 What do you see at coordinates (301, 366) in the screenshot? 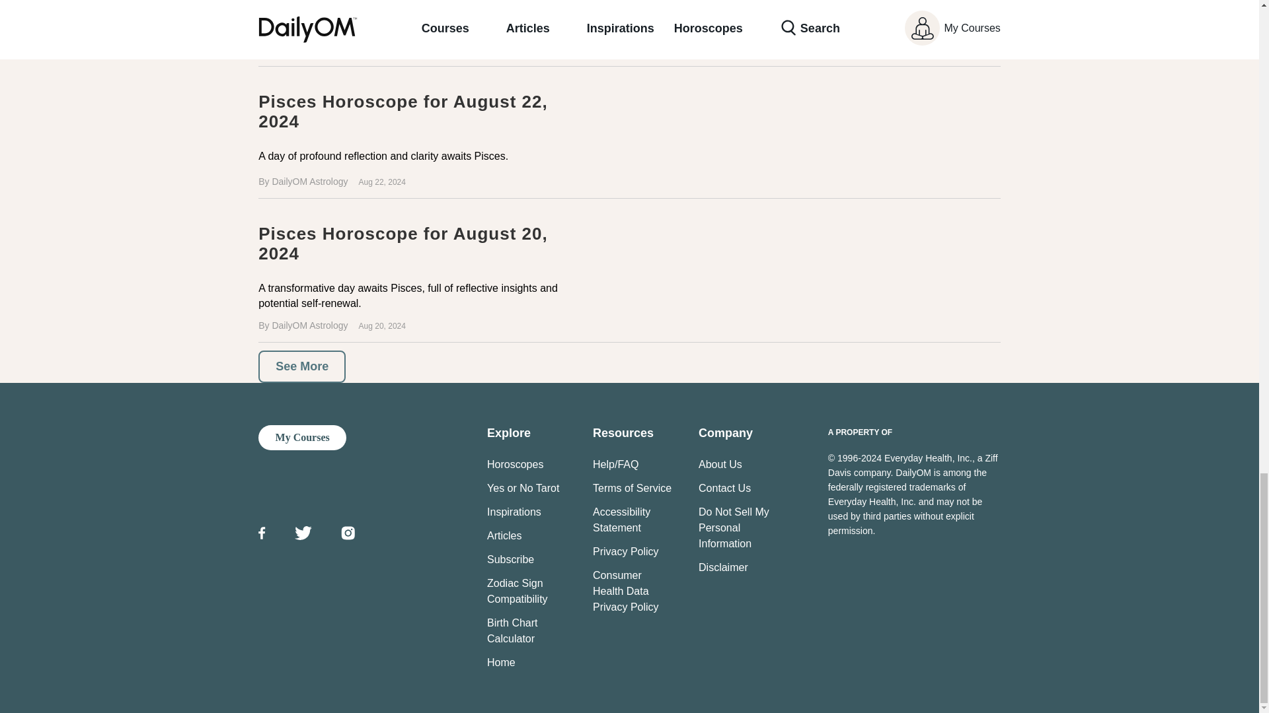
I see `See More` at bounding box center [301, 366].